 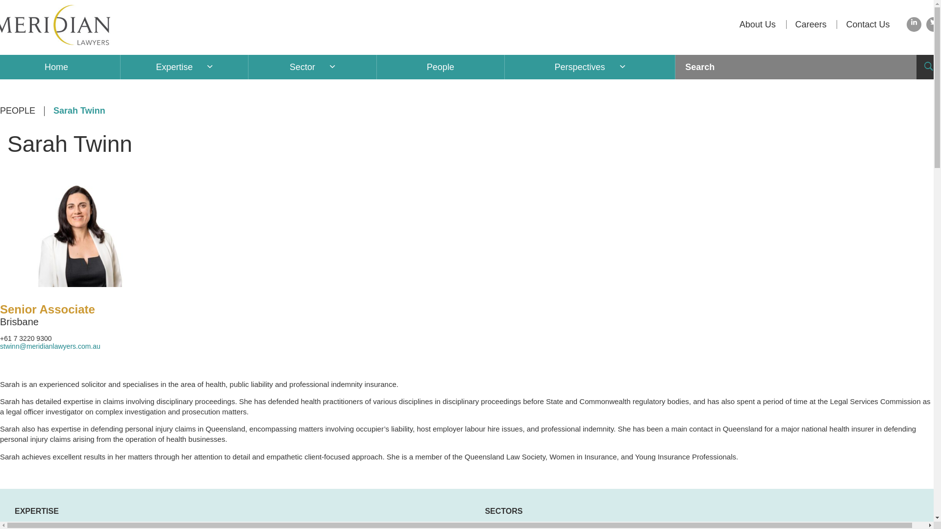 What do you see at coordinates (56, 67) in the screenshot?
I see `Home` at bounding box center [56, 67].